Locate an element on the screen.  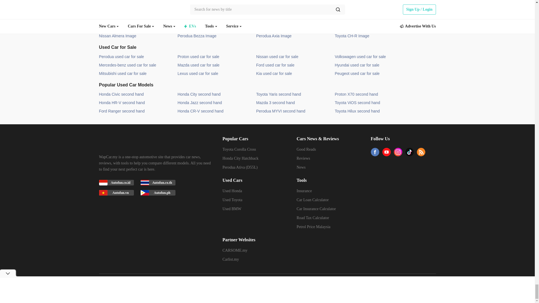
rss is located at coordinates (421, 154).